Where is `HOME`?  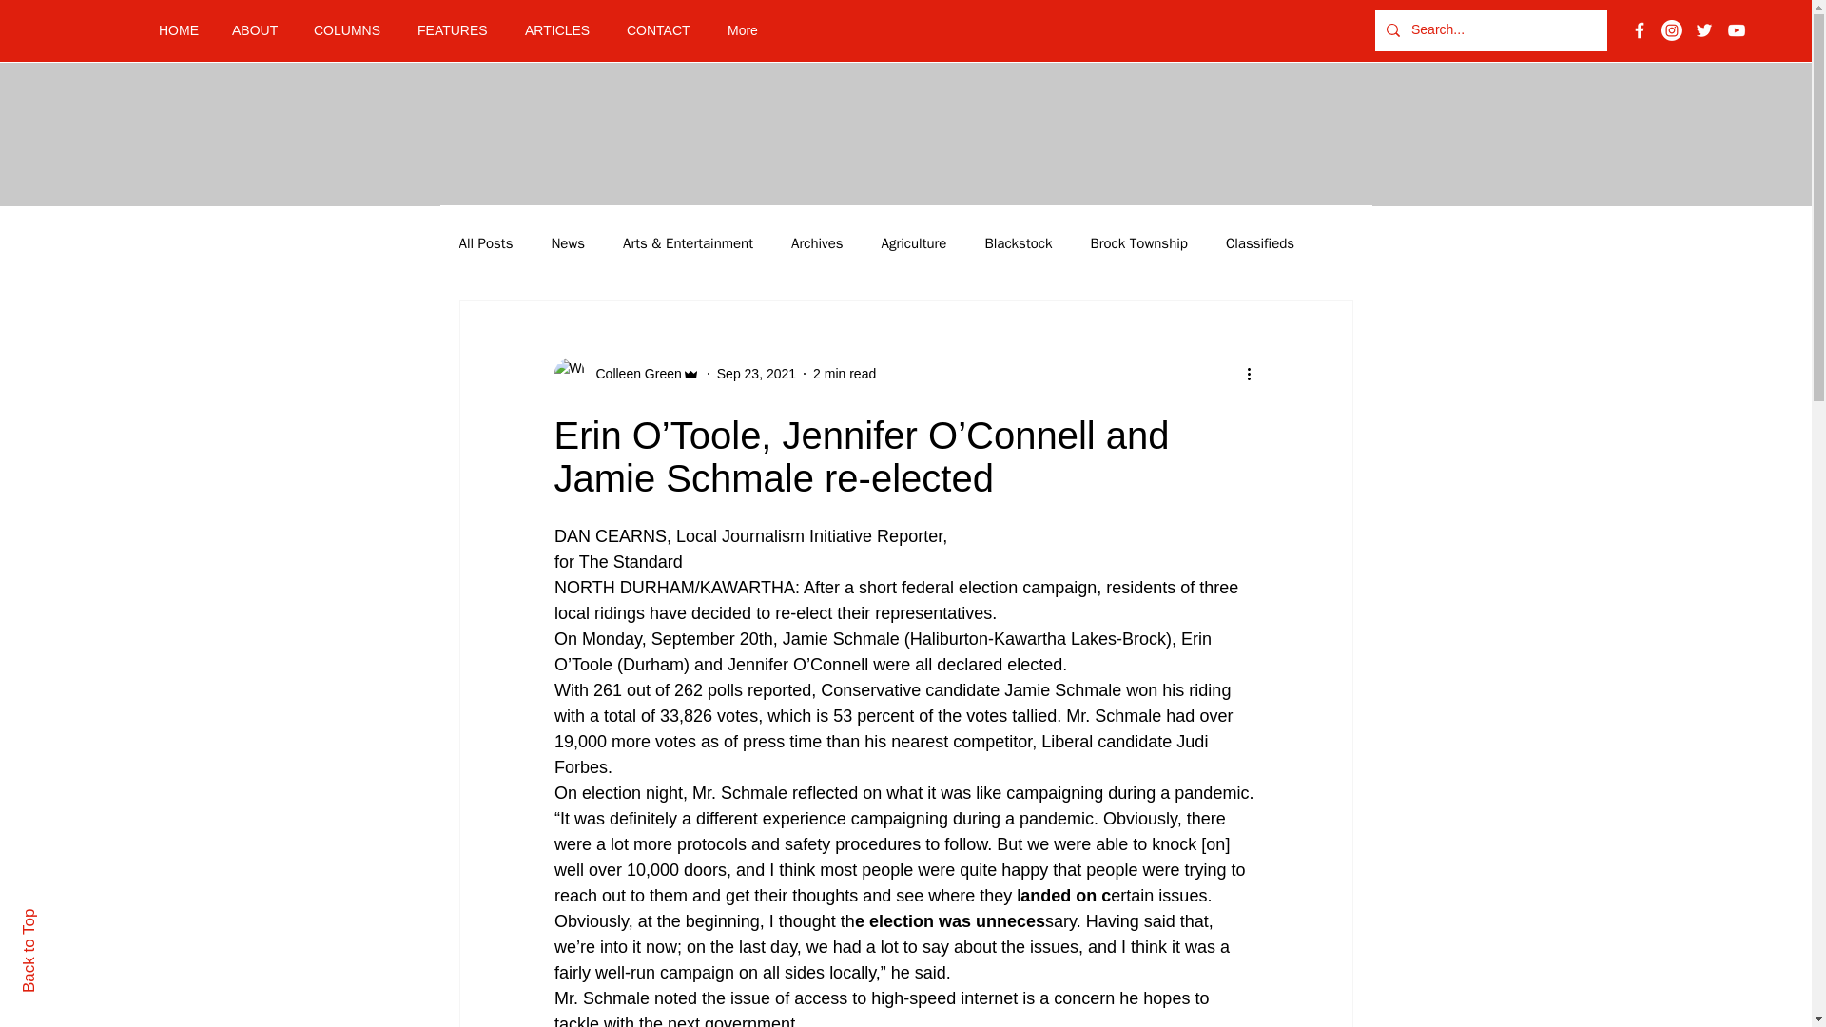
HOME is located at coordinates (181, 30).